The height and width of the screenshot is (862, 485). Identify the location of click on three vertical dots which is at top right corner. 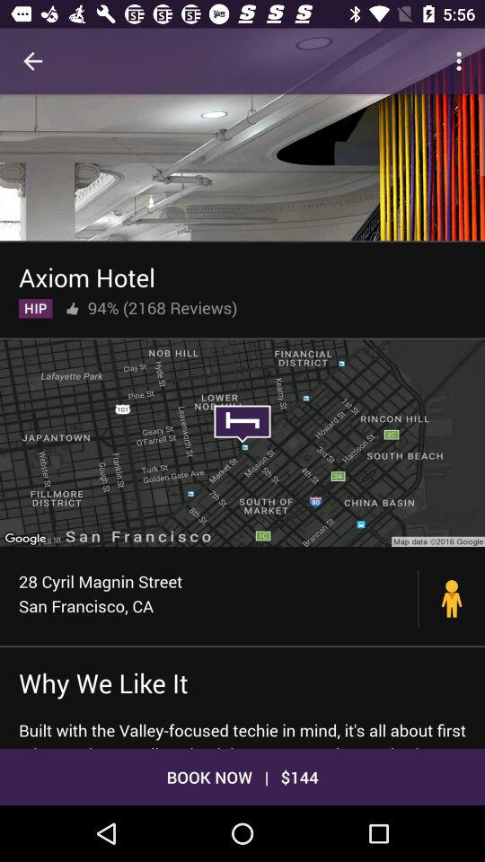
(462, 61).